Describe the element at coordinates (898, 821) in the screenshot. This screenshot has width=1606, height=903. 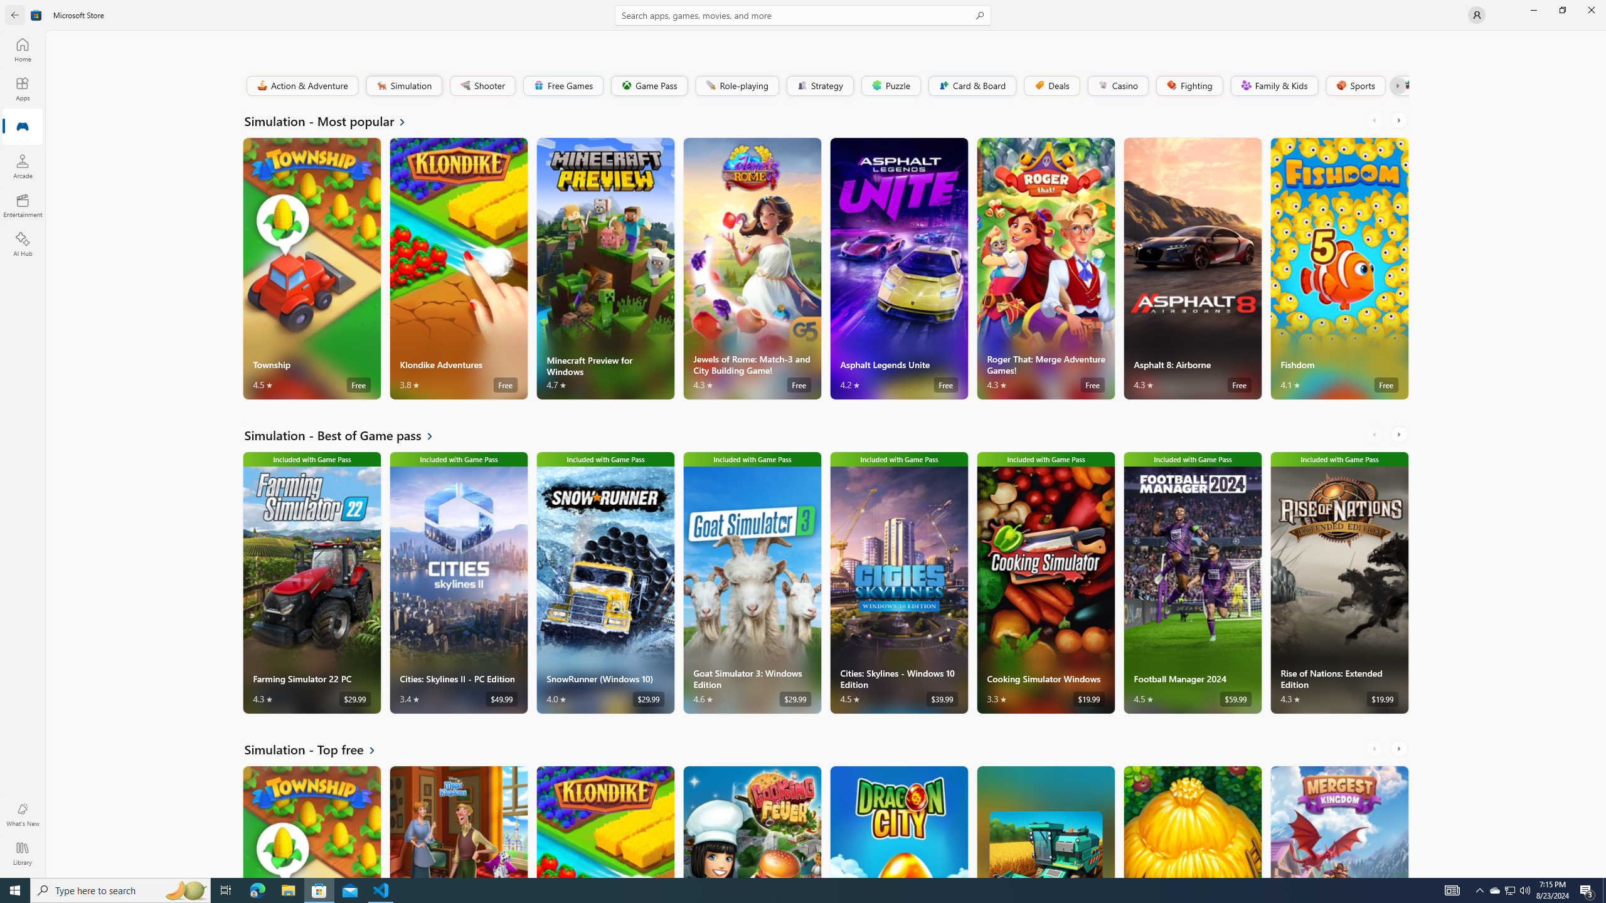
I see `Dragon City. Average rating of 4.5 out of five stars. Free  ` at that location.